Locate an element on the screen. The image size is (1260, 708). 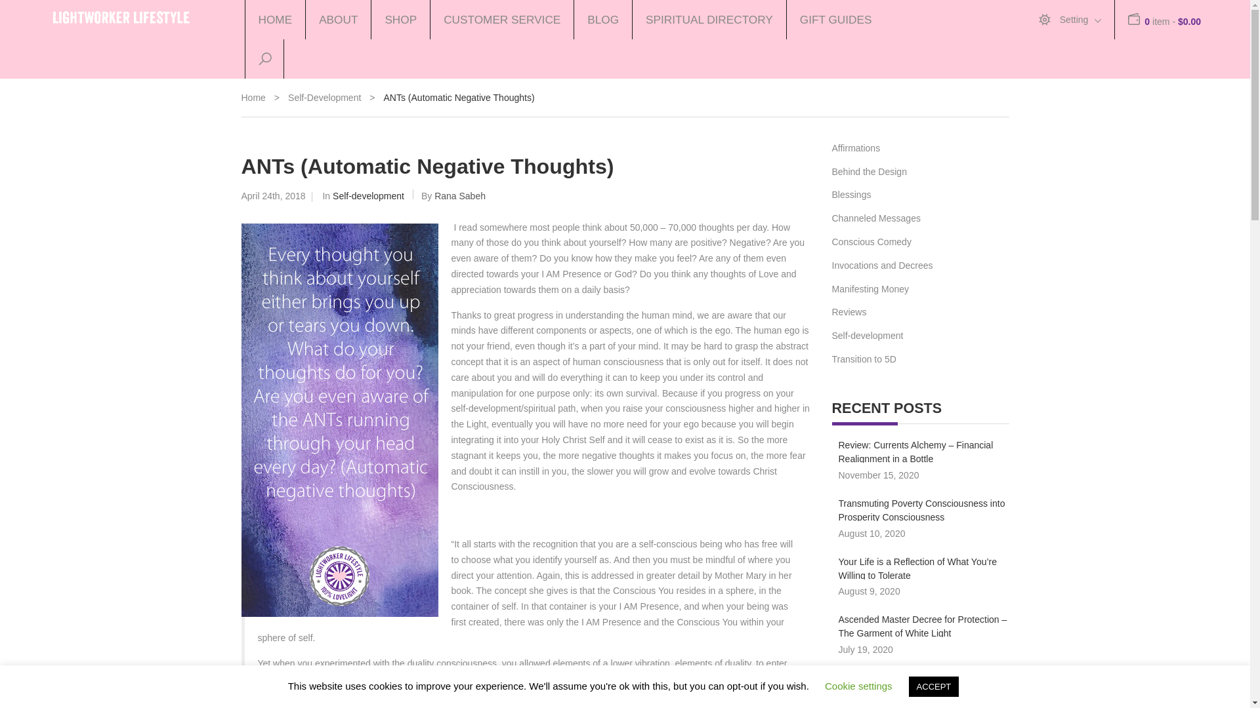
HOME is located at coordinates (274, 20).